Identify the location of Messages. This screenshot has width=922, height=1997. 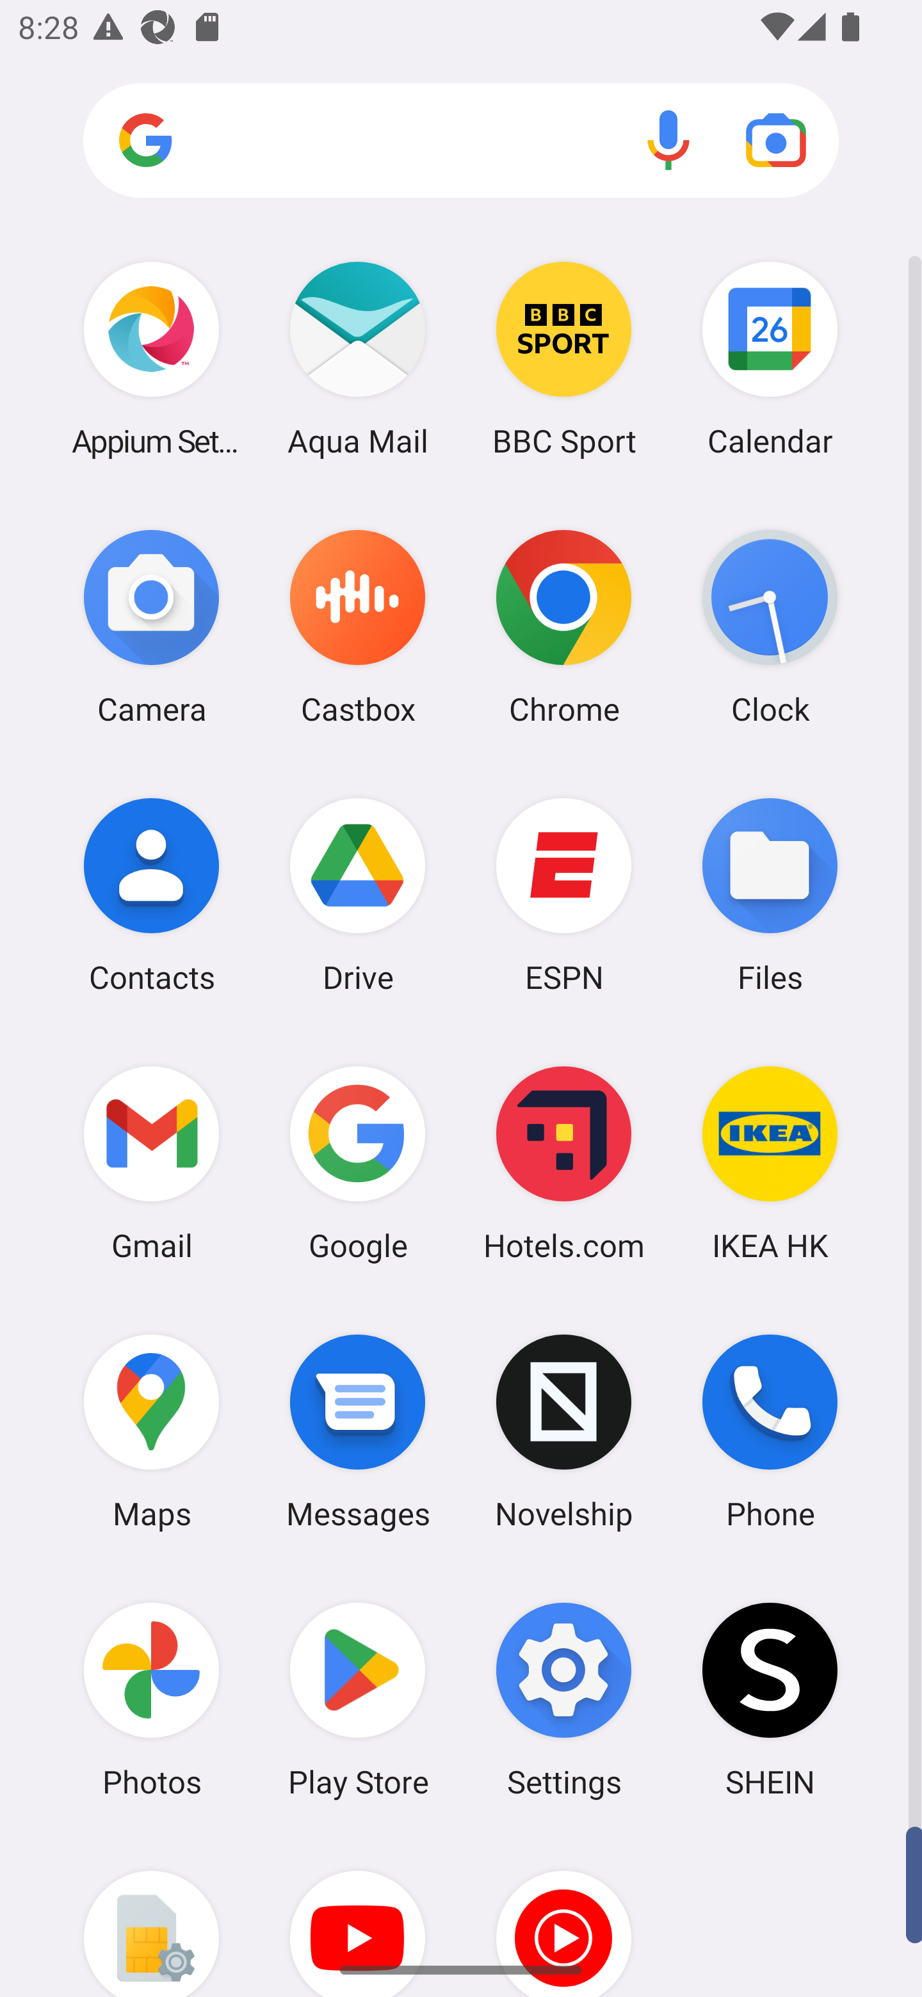
(357, 1432).